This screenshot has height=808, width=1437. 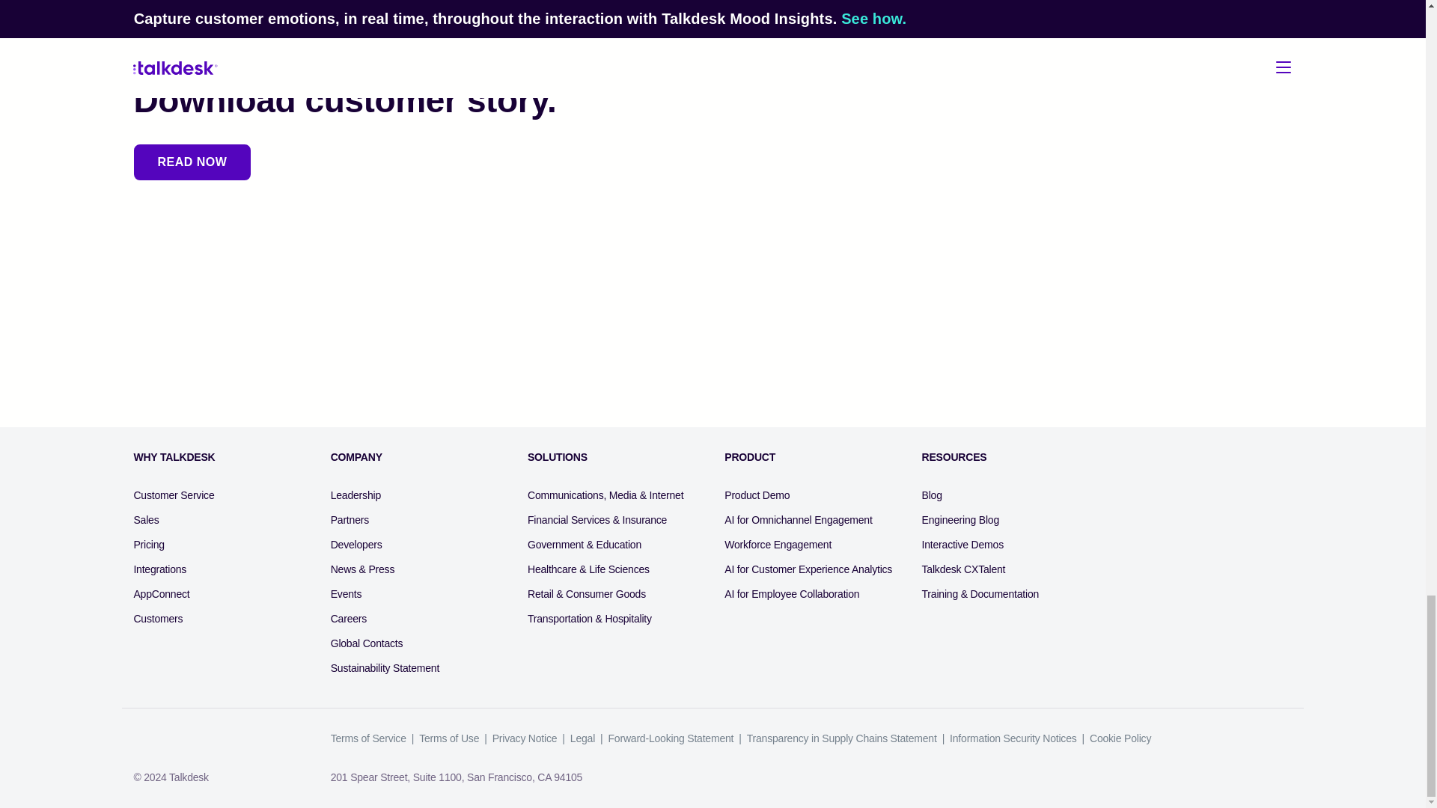 I want to click on Partners, so click(x=350, y=520).